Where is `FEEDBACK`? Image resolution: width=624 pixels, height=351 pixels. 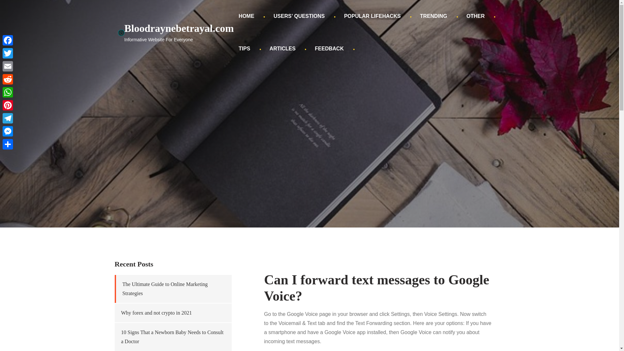
FEEDBACK is located at coordinates (330, 49).